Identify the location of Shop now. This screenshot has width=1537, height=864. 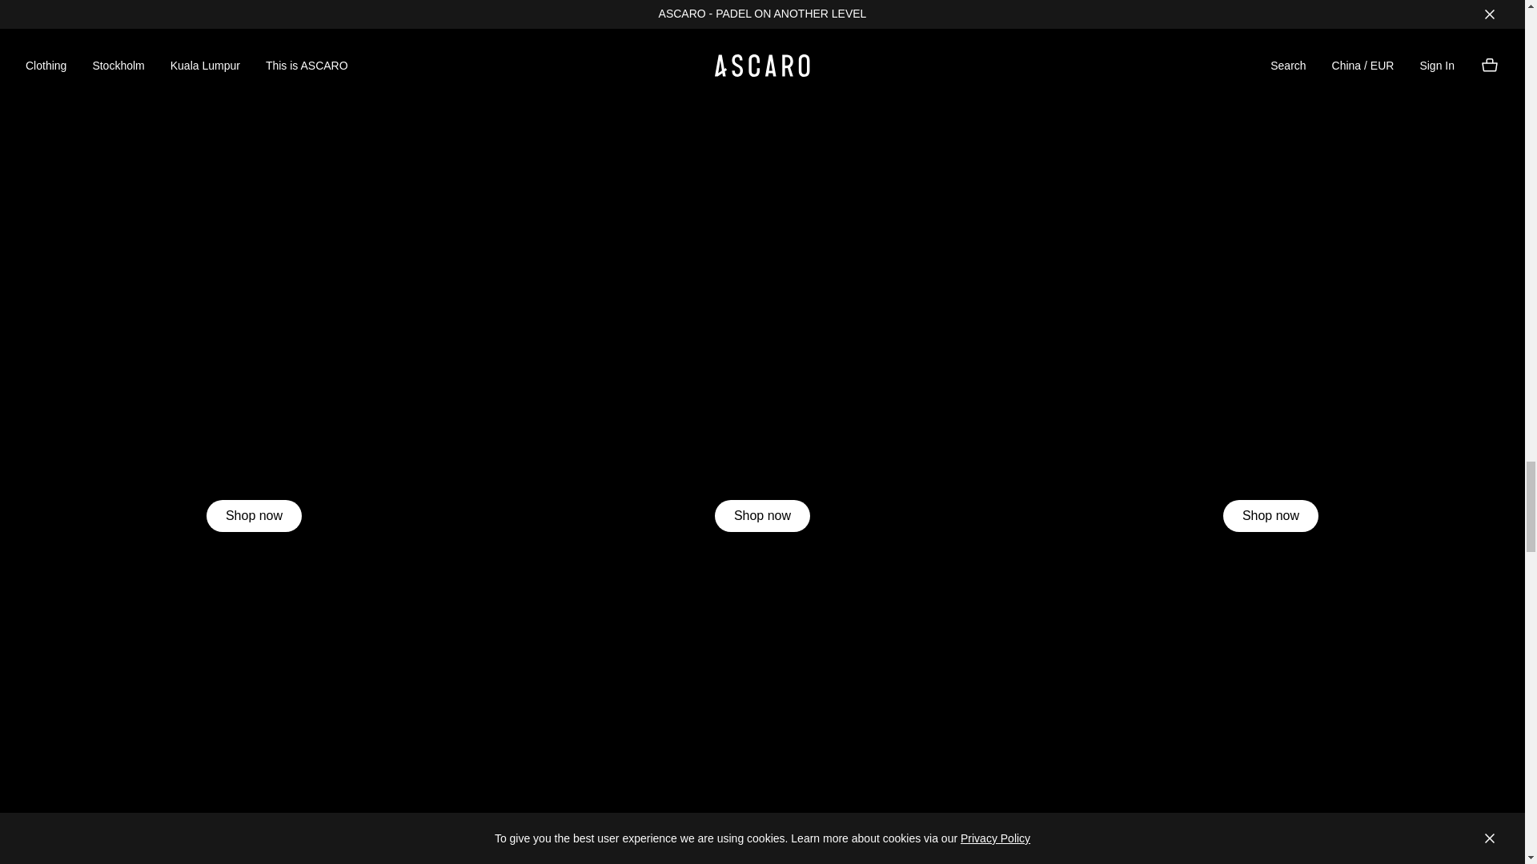
(1271, 516).